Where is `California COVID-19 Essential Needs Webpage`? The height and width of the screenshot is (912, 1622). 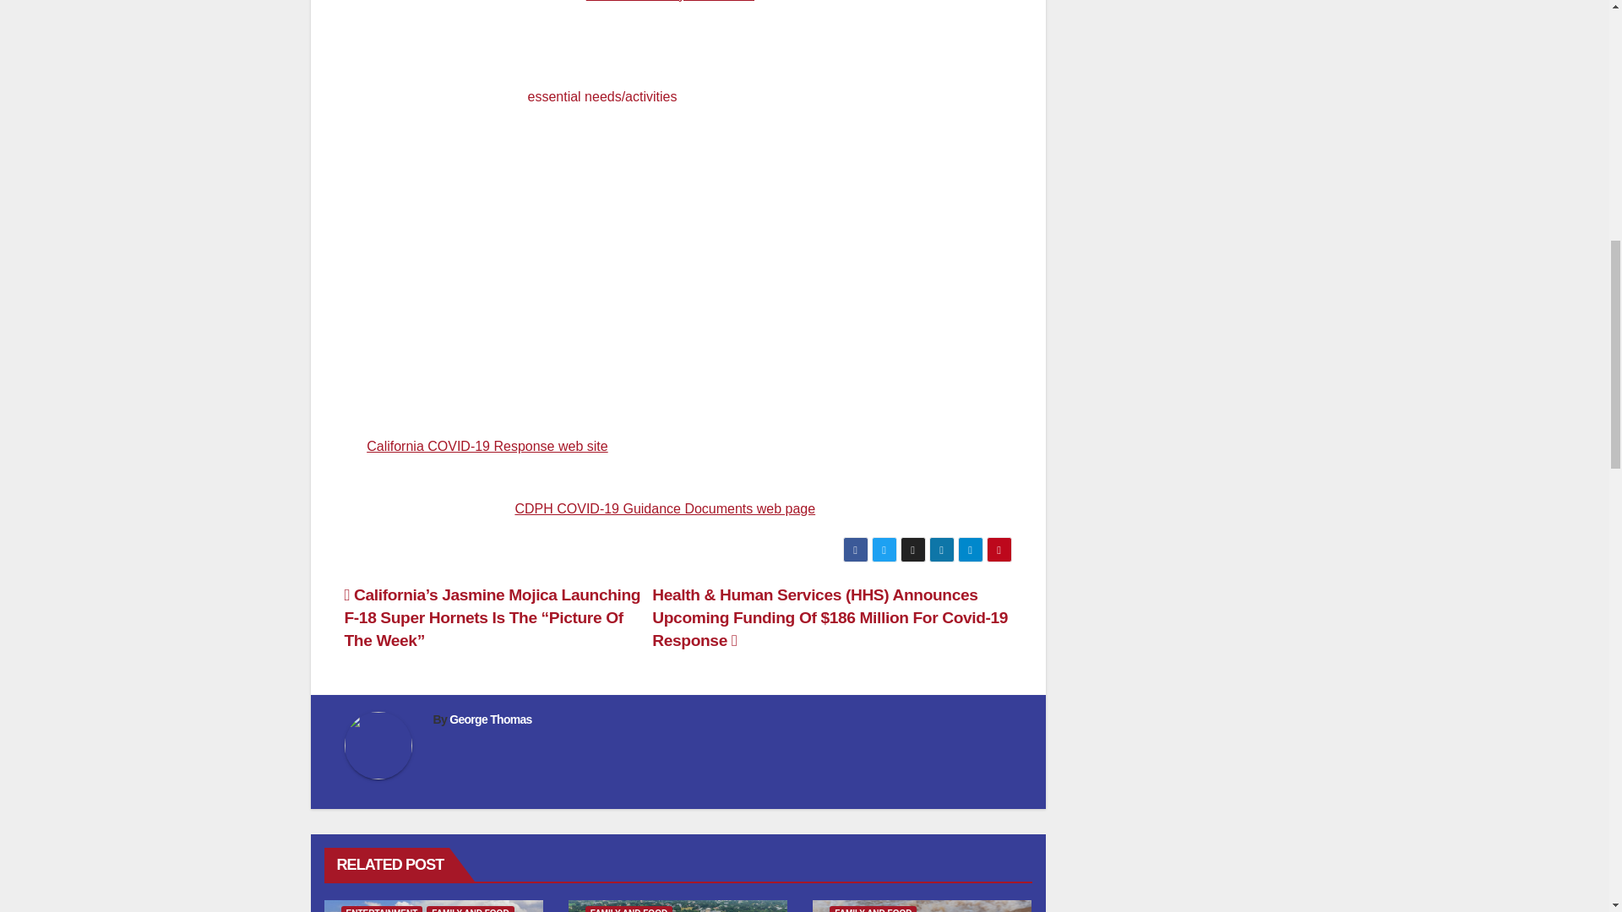
California COVID-19 Essential Needs Webpage is located at coordinates (601, 96).